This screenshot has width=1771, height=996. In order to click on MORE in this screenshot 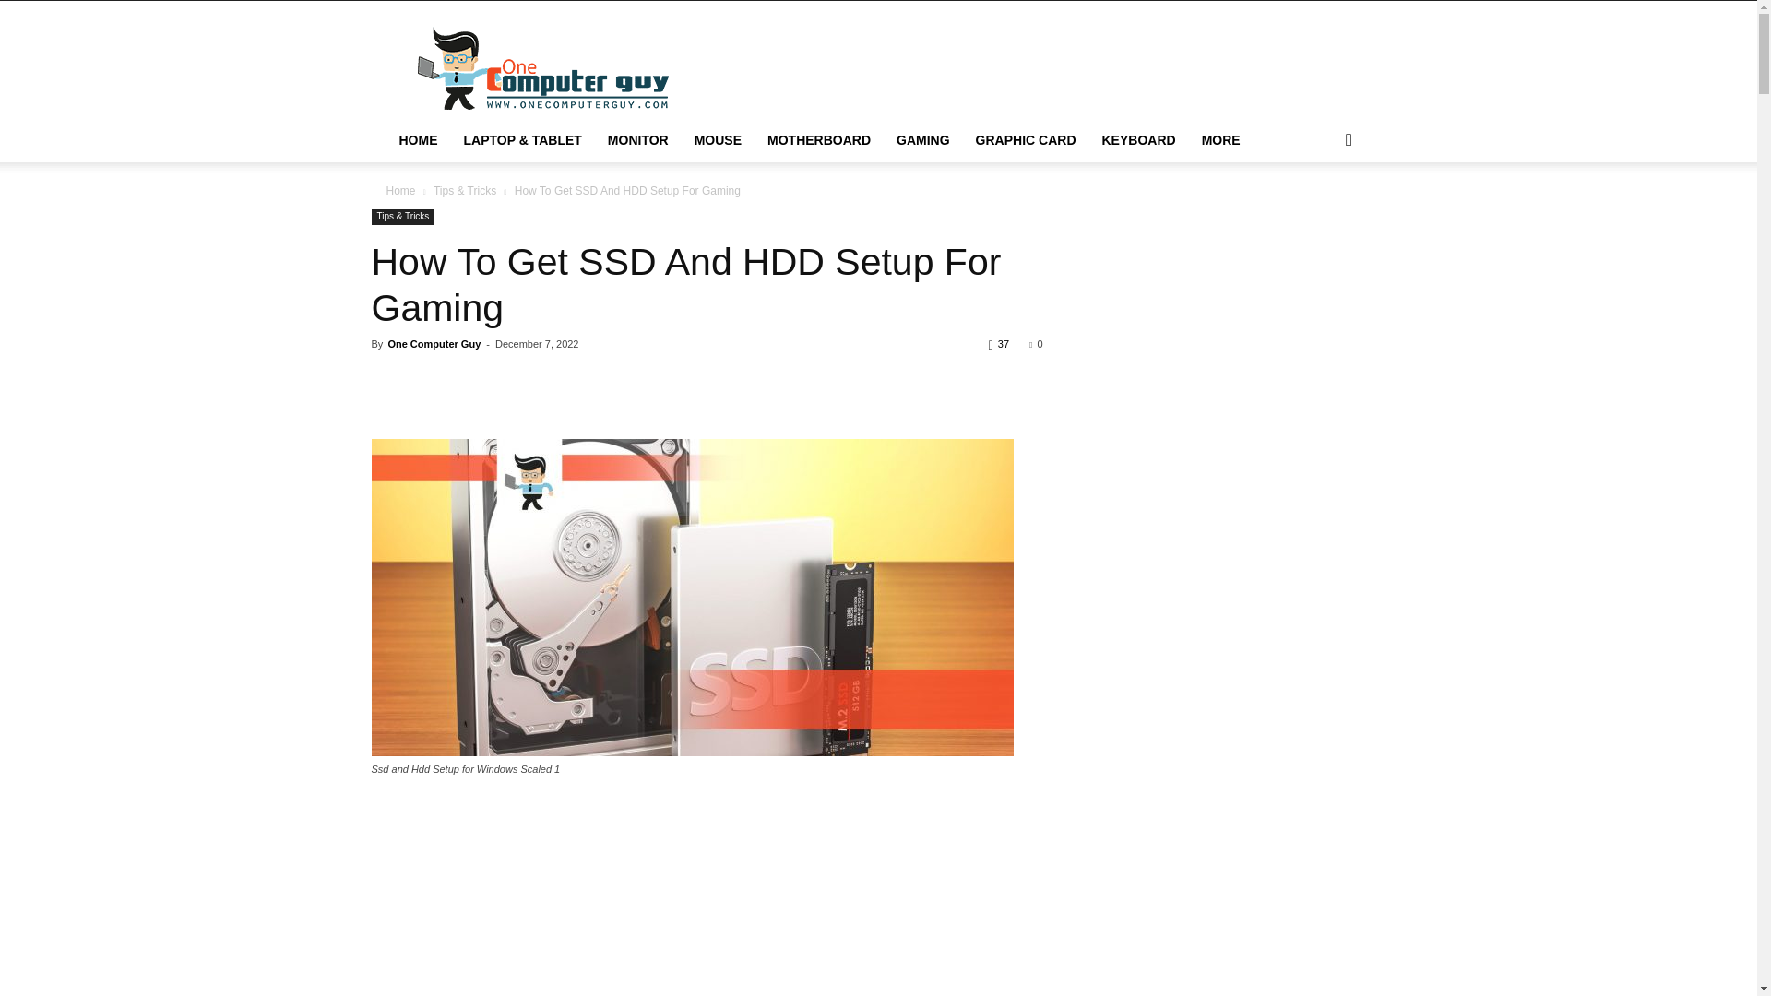, I will do `click(1221, 140)`.